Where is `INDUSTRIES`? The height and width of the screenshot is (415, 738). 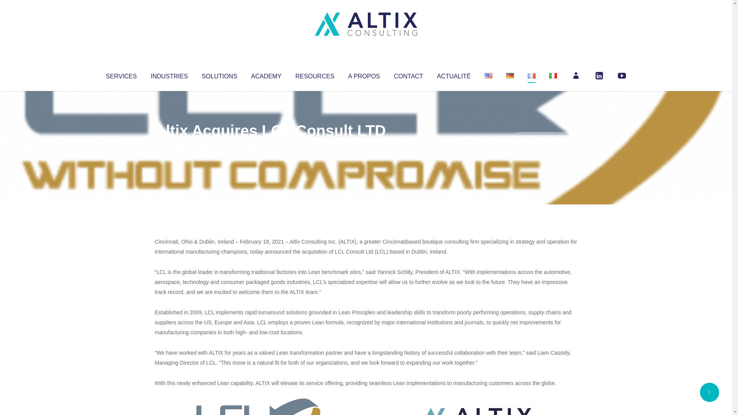 INDUSTRIES is located at coordinates (169, 75).